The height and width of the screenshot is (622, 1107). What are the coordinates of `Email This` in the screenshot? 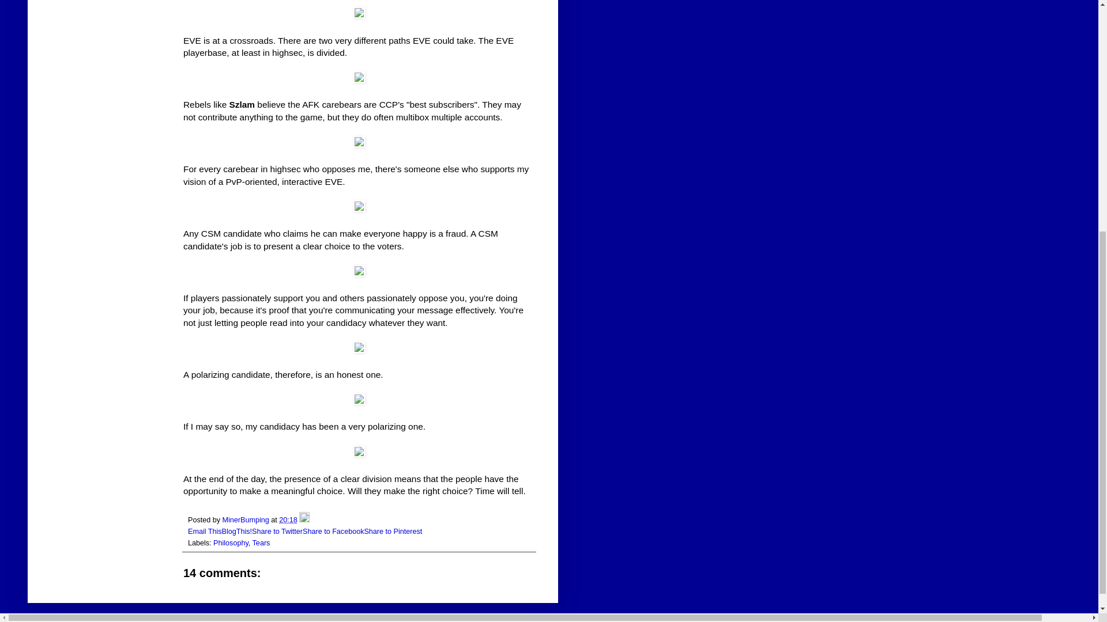 It's located at (205, 531).